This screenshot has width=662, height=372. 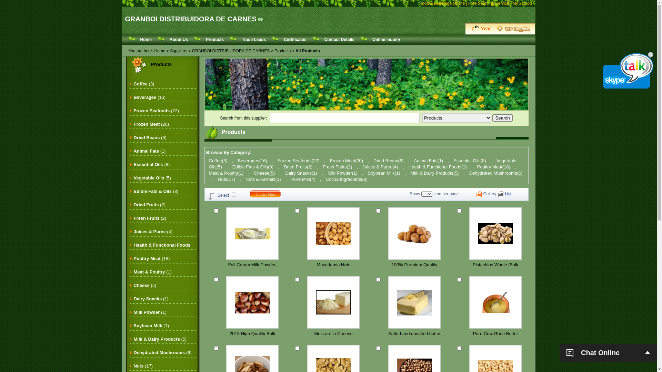 What do you see at coordinates (496, 265) in the screenshot?
I see `Pistachios Whole /Bulk Healthy Nut Green Kernel Piatachios` at bounding box center [496, 265].